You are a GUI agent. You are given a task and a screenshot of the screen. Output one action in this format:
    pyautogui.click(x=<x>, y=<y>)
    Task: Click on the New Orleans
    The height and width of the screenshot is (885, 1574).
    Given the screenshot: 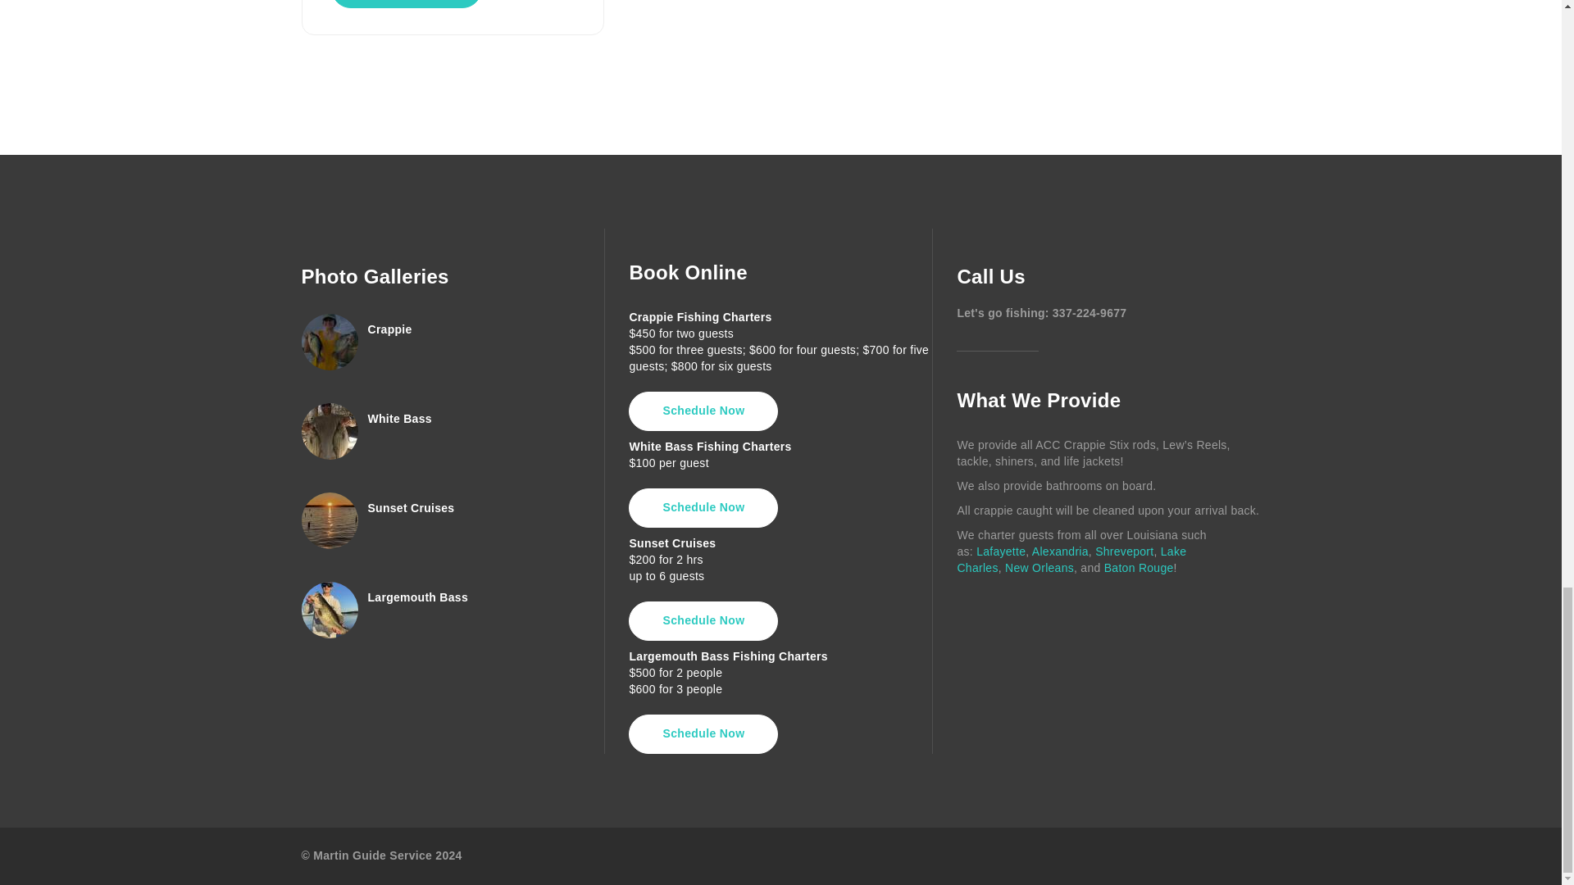 What is the action you would take?
    pyautogui.click(x=1039, y=567)
    